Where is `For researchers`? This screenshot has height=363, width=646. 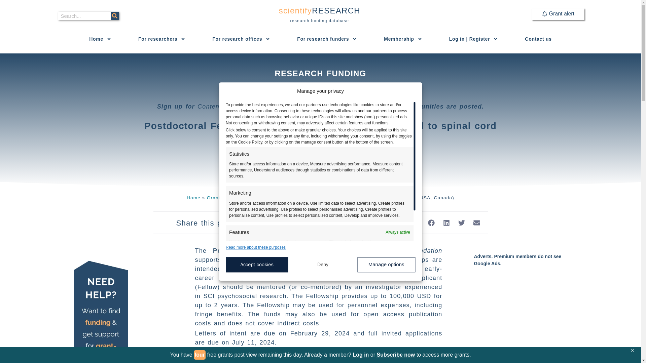 For researchers is located at coordinates (161, 39).